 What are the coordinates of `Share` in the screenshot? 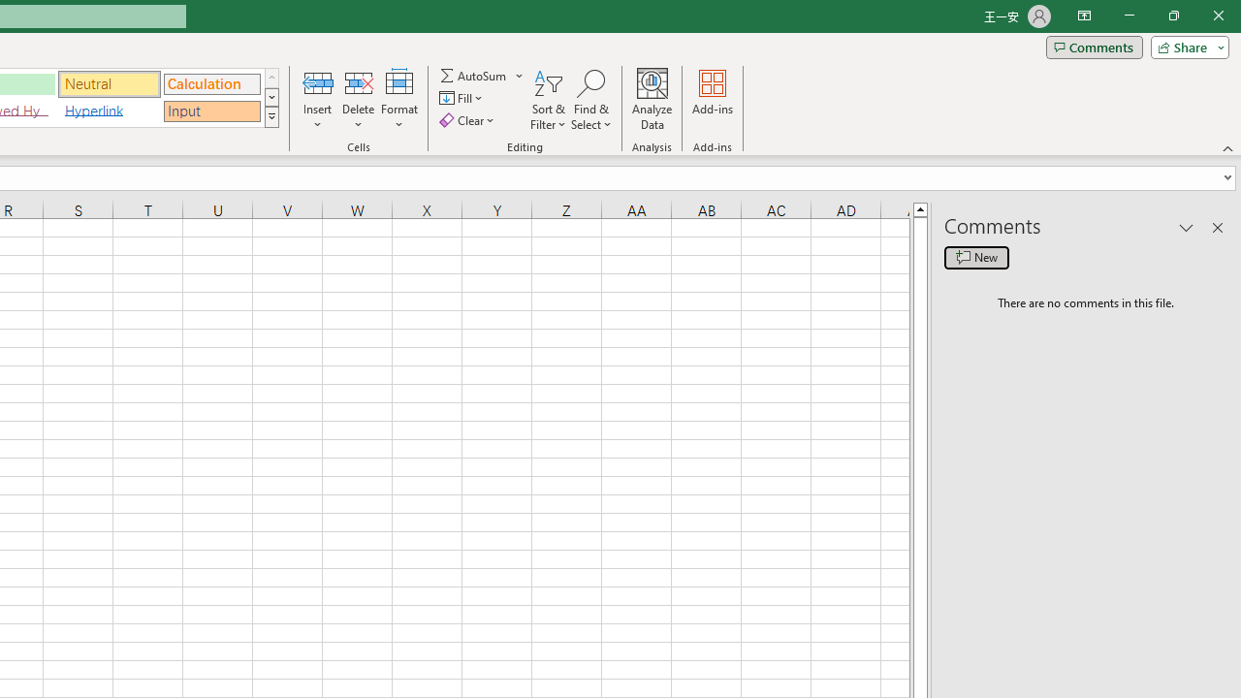 It's located at (1186, 47).